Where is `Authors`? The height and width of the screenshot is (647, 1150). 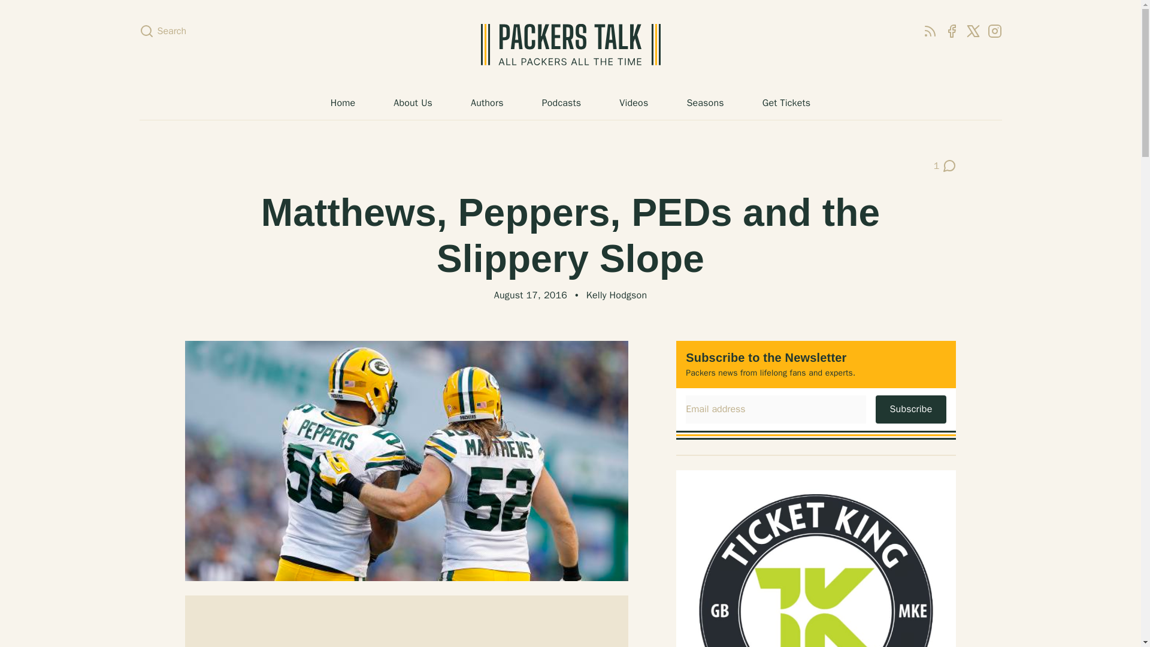 Authors is located at coordinates (486, 102).